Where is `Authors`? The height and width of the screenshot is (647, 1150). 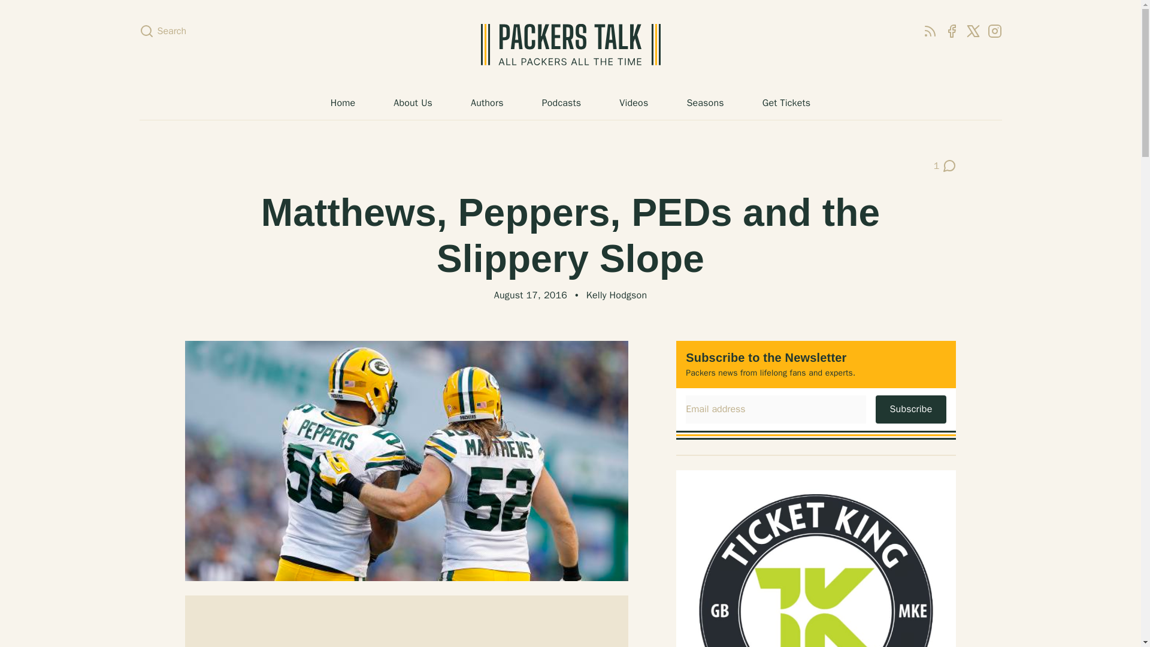 Authors is located at coordinates (486, 102).